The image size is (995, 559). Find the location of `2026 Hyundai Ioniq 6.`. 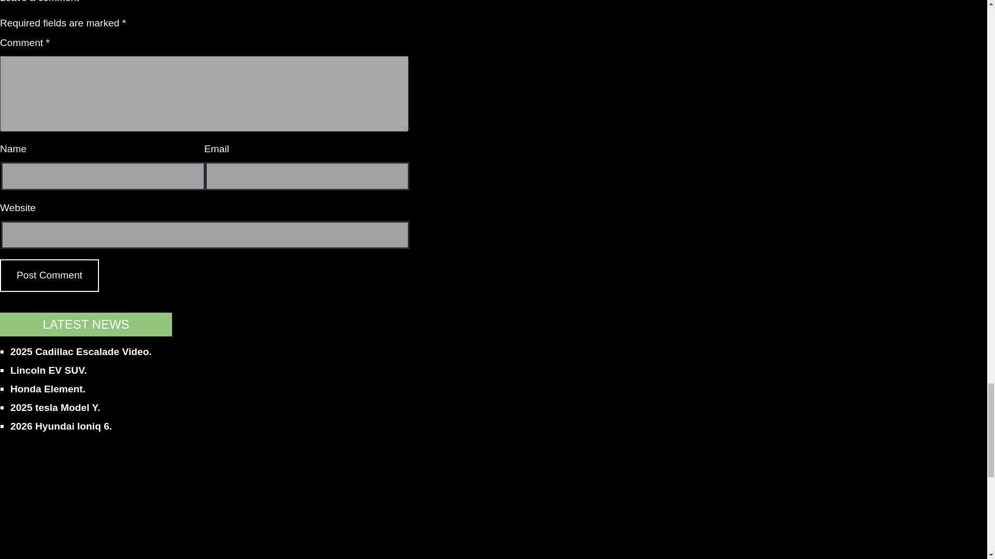

2026 Hyundai Ioniq 6. is located at coordinates (61, 426).